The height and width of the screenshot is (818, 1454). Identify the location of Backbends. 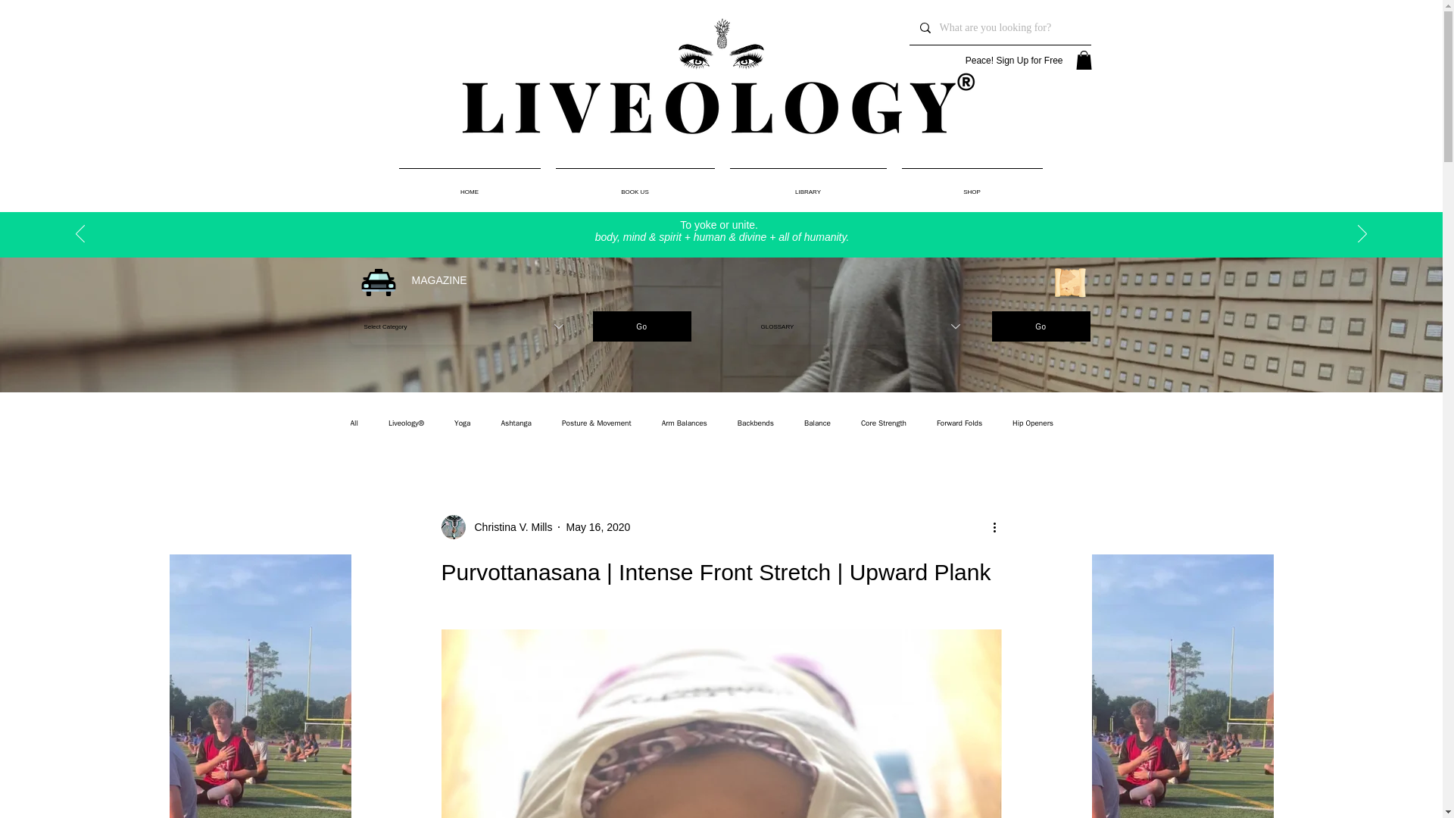
(755, 423).